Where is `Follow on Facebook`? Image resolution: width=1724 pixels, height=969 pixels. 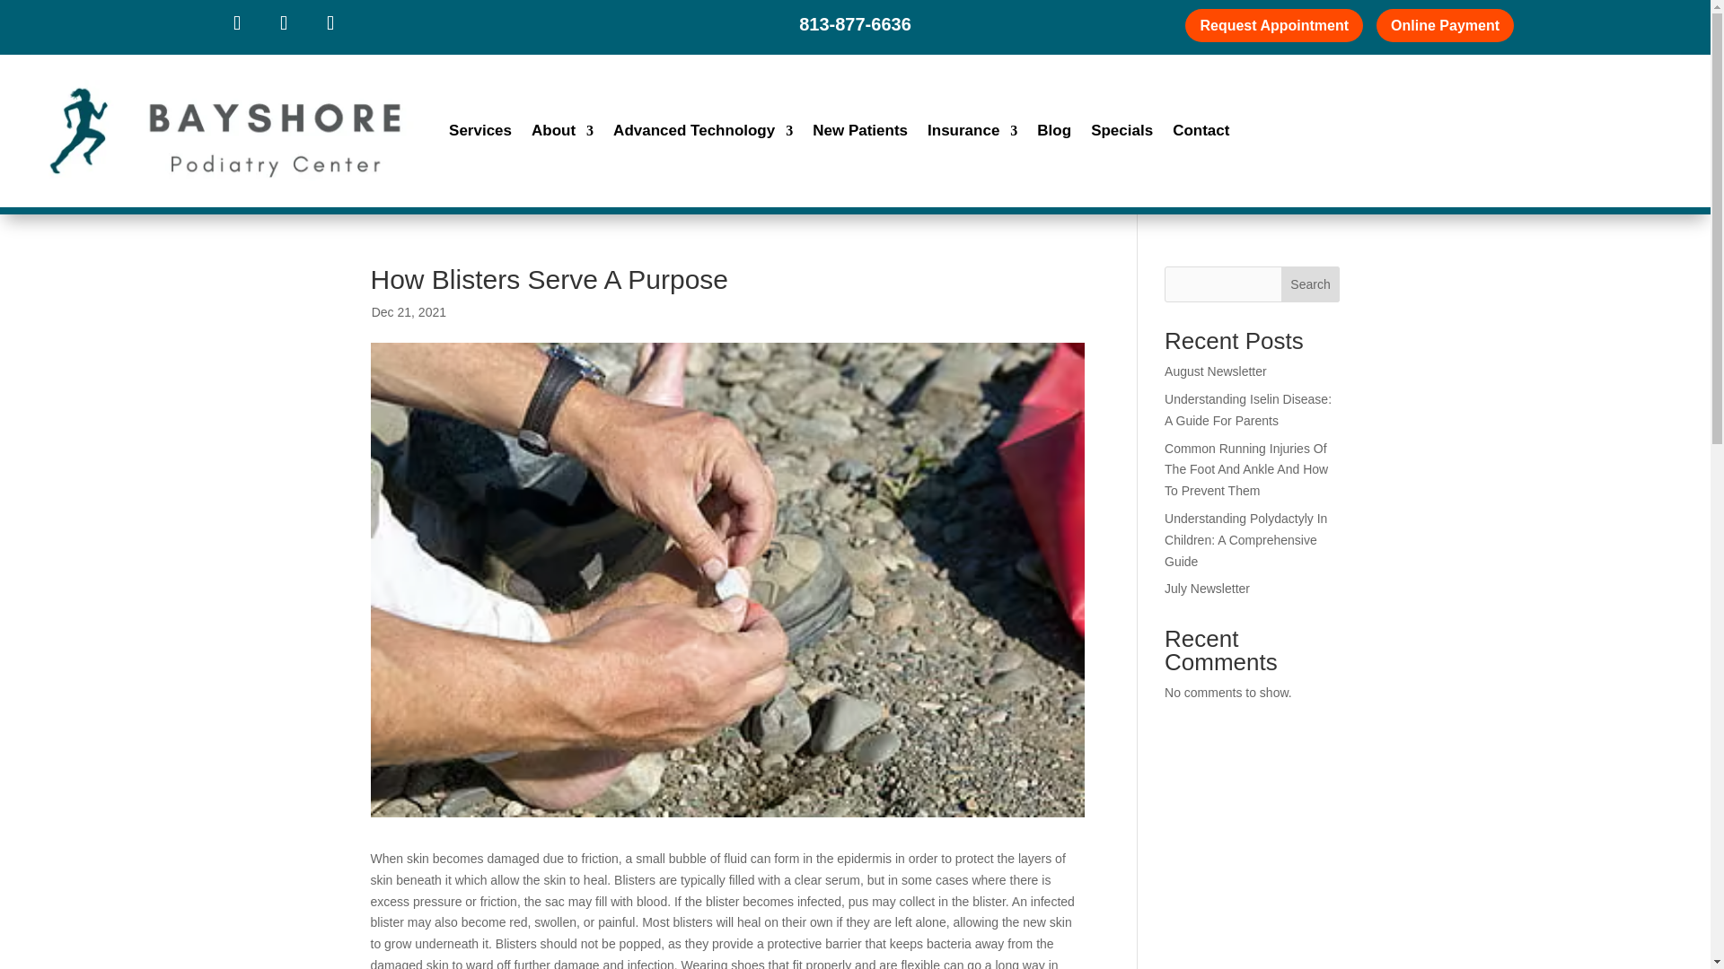
Follow on Facebook is located at coordinates (237, 23).